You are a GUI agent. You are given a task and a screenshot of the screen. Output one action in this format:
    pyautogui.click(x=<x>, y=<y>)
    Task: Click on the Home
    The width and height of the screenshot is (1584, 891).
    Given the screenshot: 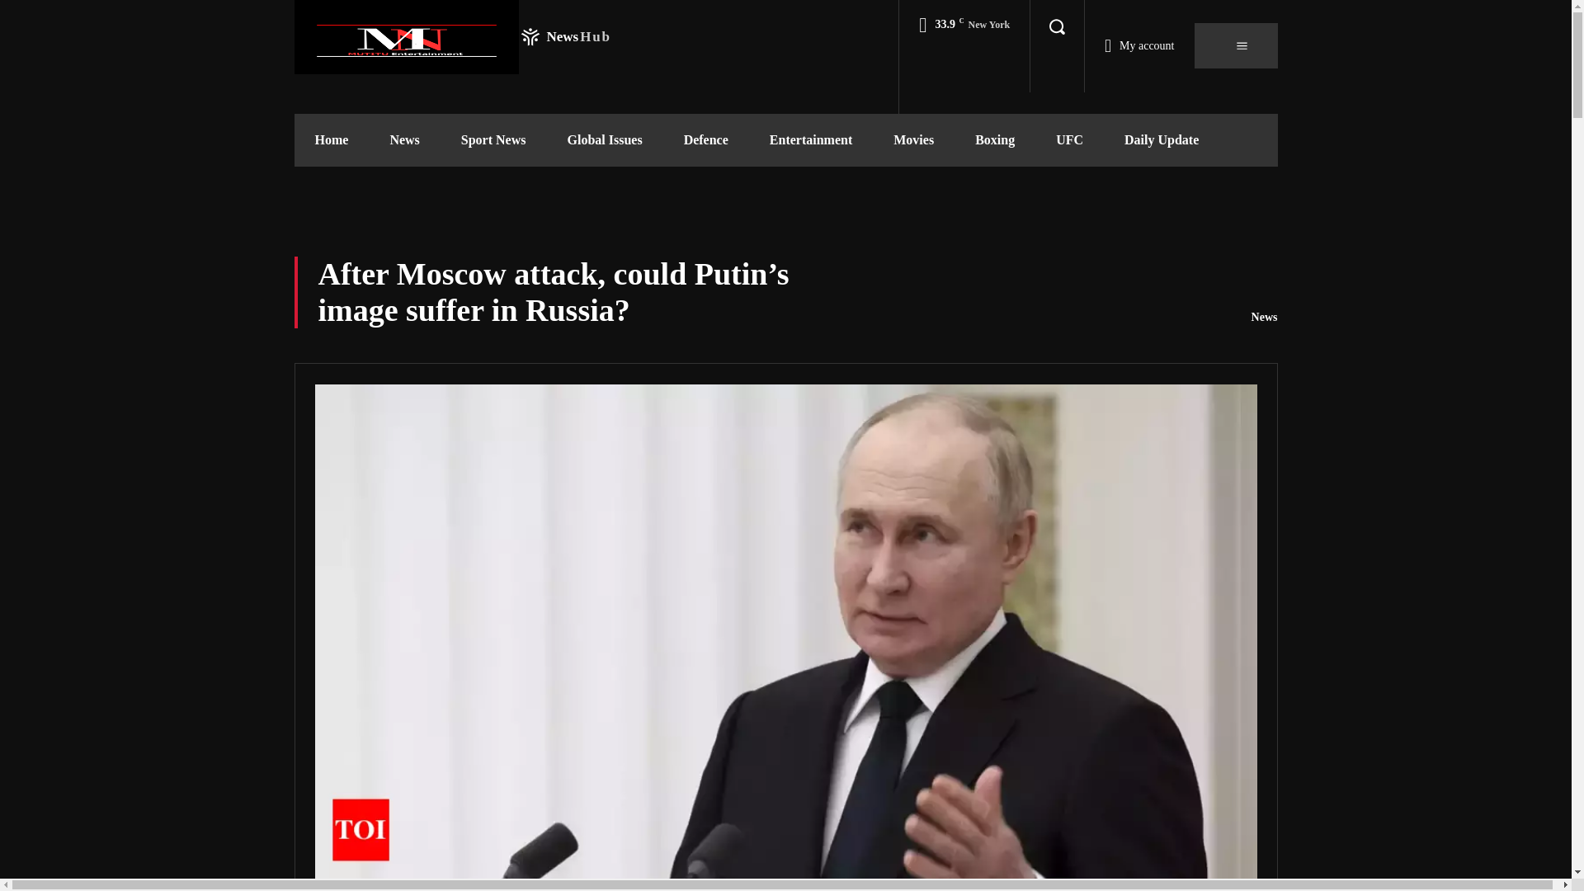 What is the action you would take?
    pyautogui.click(x=331, y=140)
    